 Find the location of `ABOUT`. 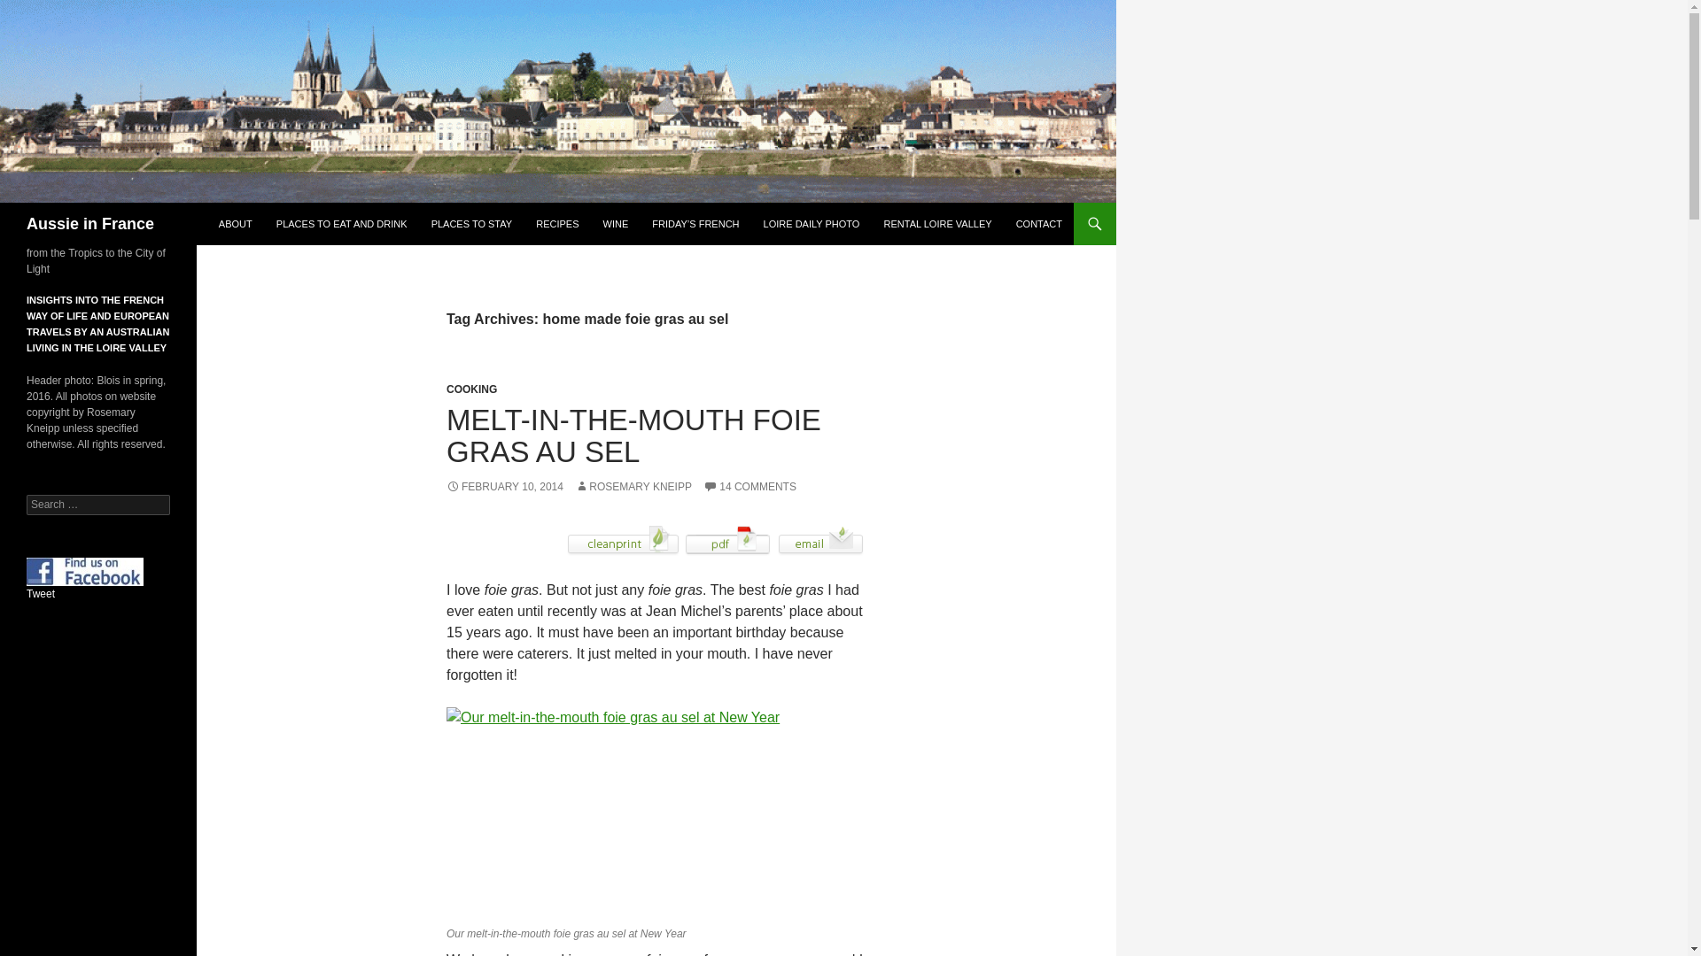

ABOUT is located at coordinates (236, 223).